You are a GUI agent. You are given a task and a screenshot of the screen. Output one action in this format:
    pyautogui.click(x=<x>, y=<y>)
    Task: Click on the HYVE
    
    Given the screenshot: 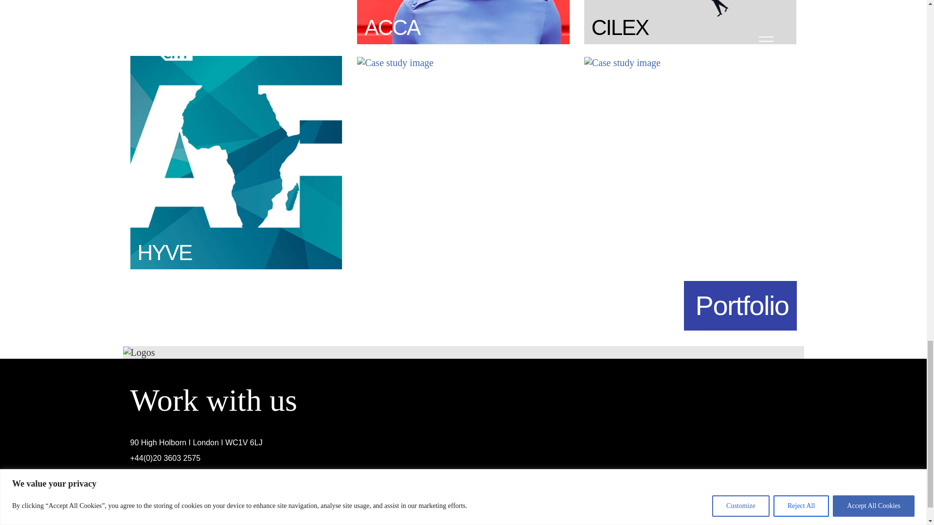 What is the action you would take?
    pyautogui.click(x=236, y=161)
    